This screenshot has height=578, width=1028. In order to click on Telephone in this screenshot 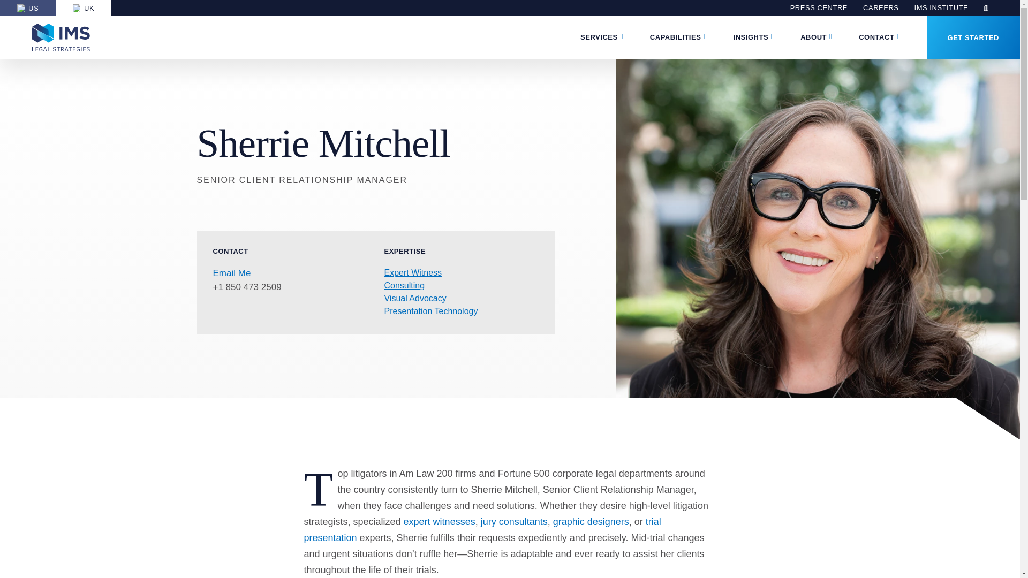, I will do `click(247, 287)`.